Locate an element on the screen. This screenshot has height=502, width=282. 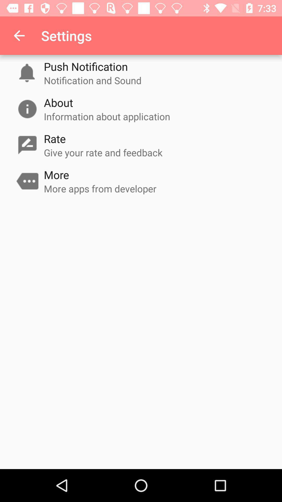
flip to information about application is located at coordinates (107, 116).